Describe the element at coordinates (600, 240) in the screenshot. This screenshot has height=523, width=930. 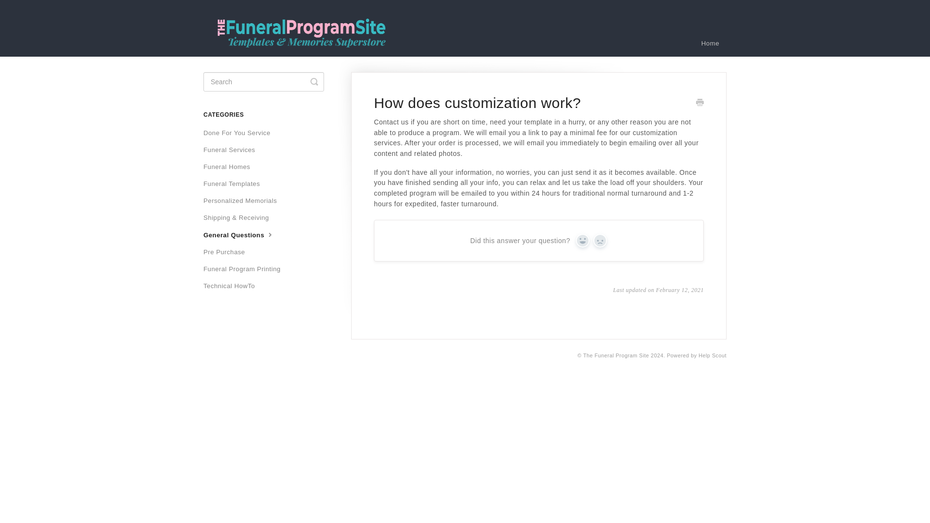
I see `No` at that location.